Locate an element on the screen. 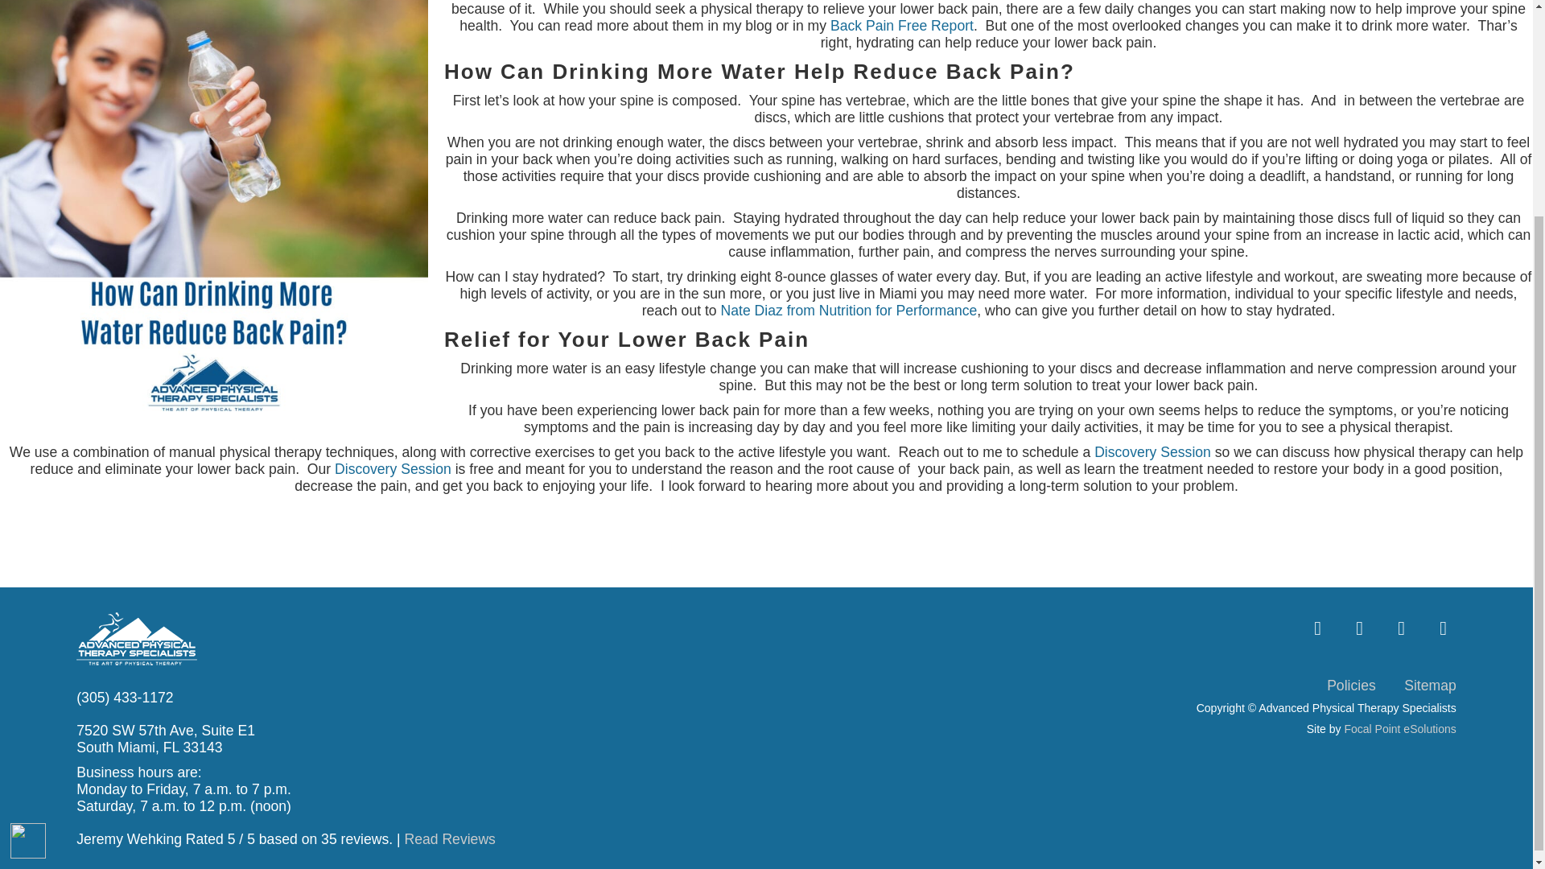 This screenshot has height=869, width=1545. Discovery Session is located at coordinates (393, 468).